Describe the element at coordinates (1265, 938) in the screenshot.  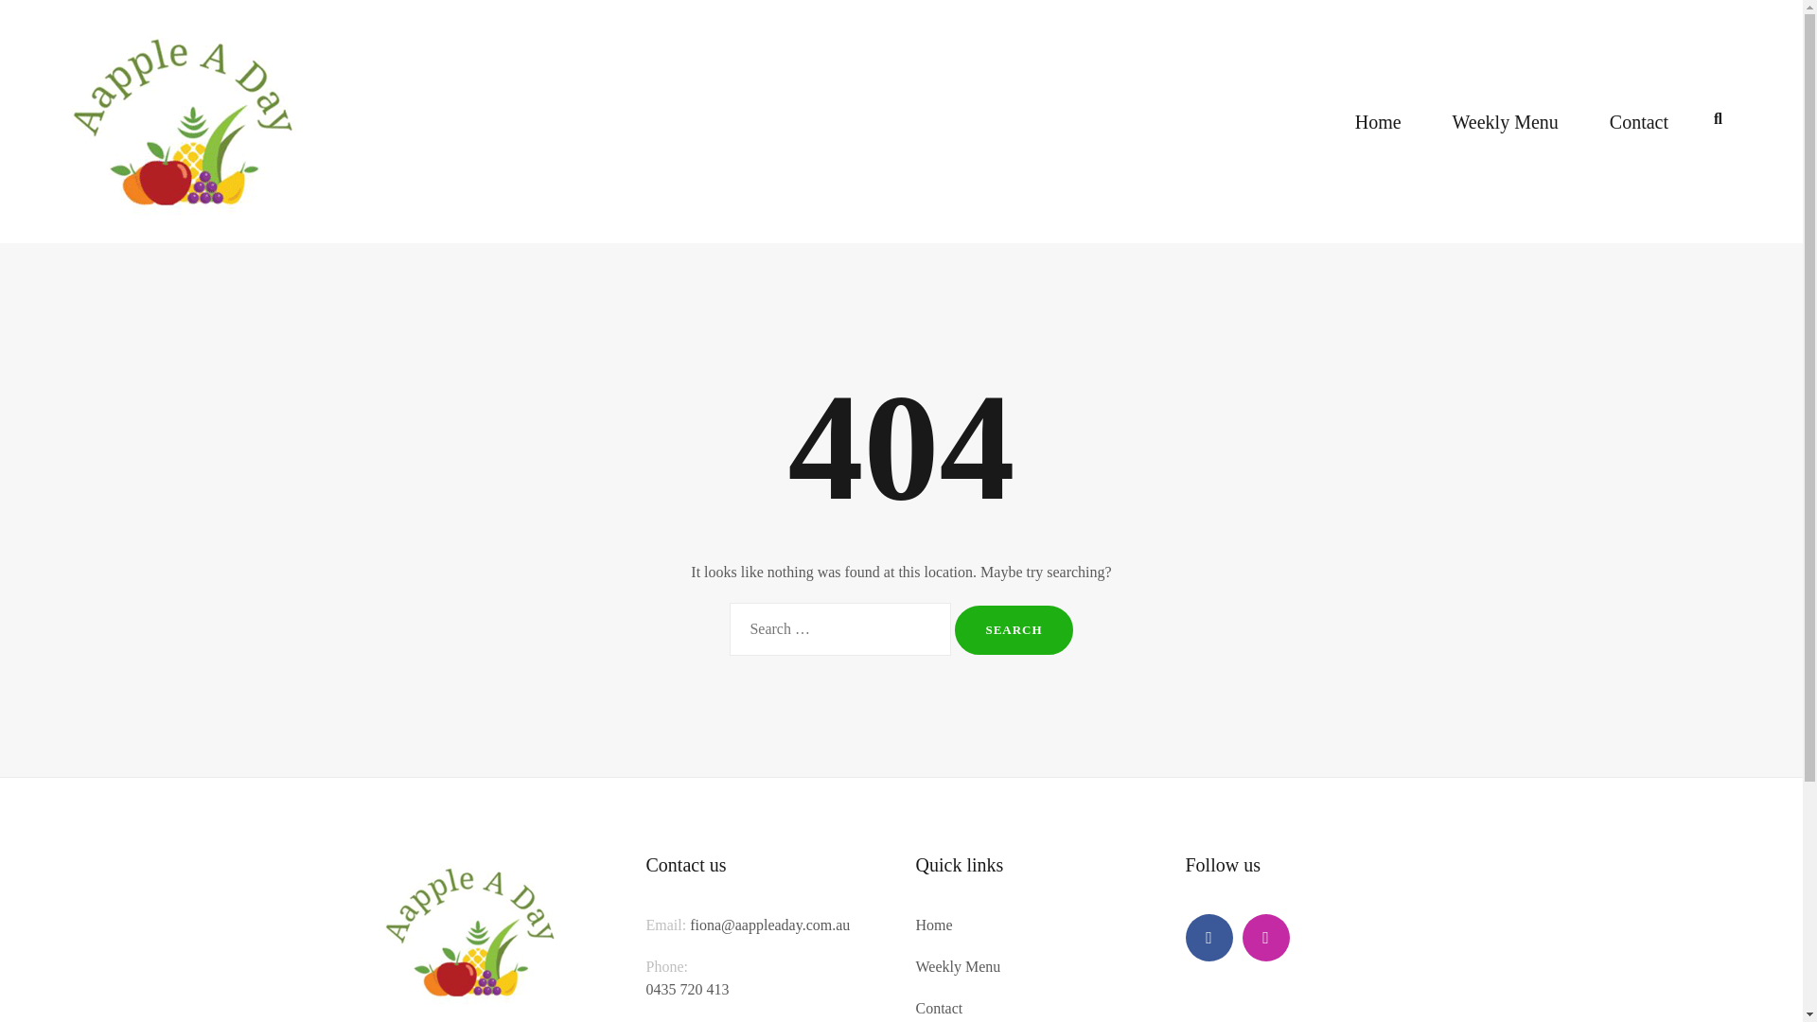
I see `Instagram` at that location.